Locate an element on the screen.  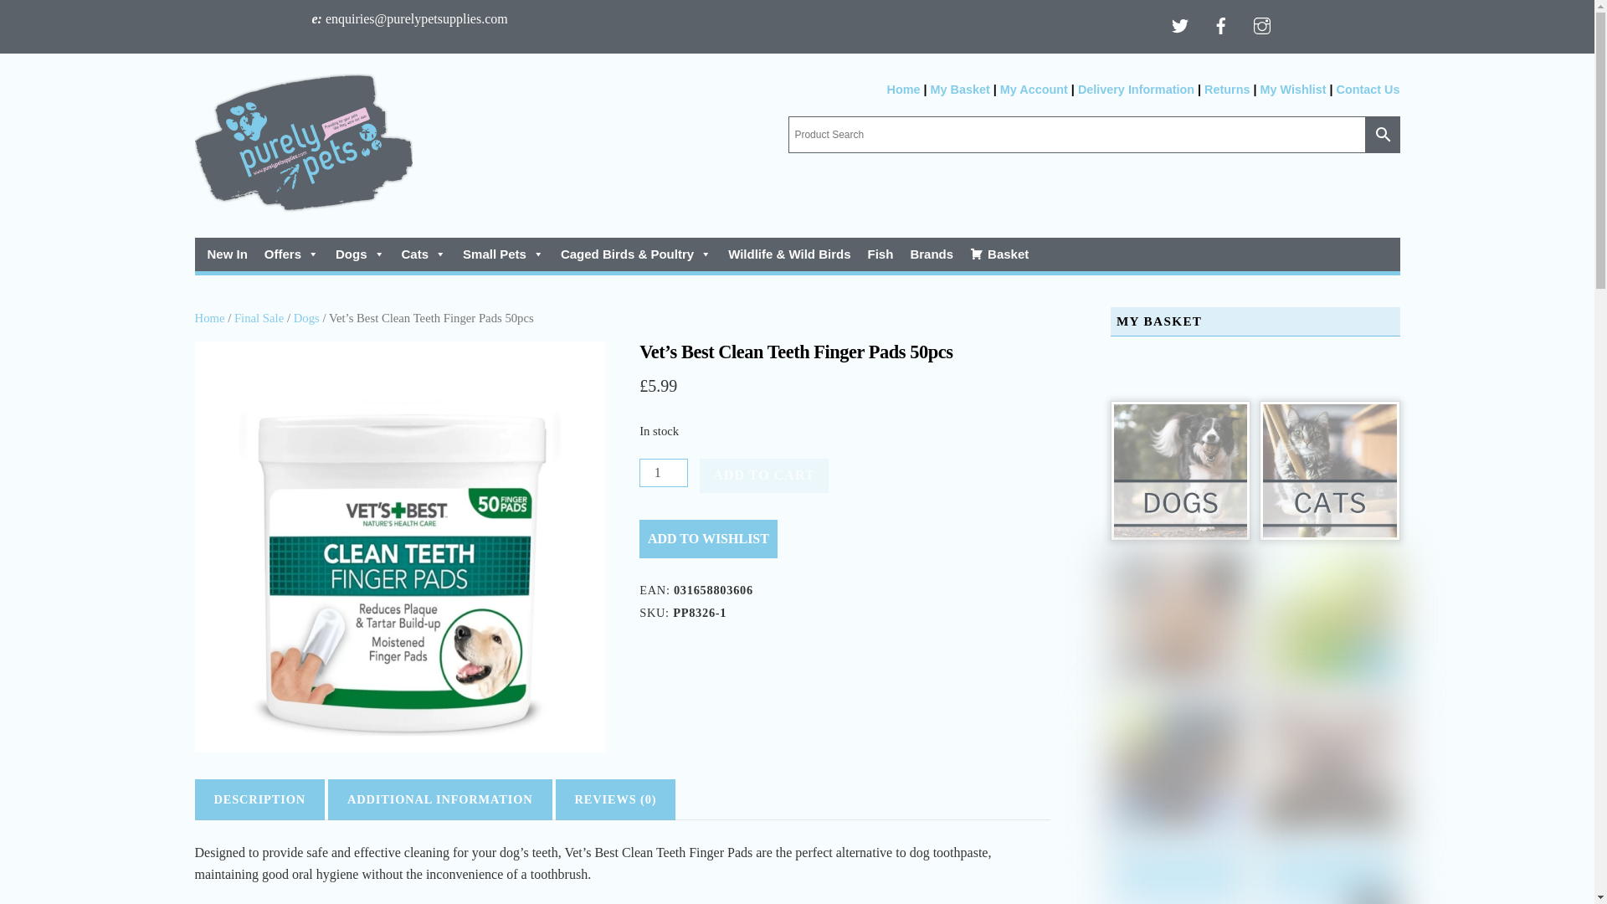
Main Shop Small Pets Category Link Image is located at coordinates (1180, 618).